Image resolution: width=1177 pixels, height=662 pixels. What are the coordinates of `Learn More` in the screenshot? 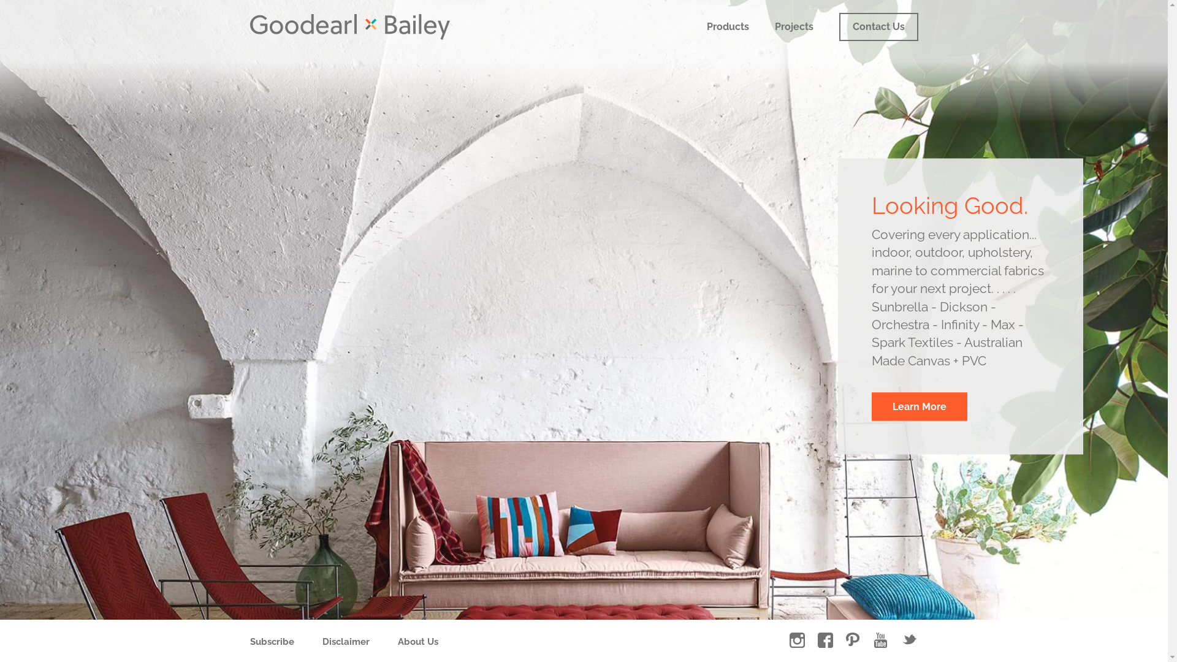 It's located at (920, 407).